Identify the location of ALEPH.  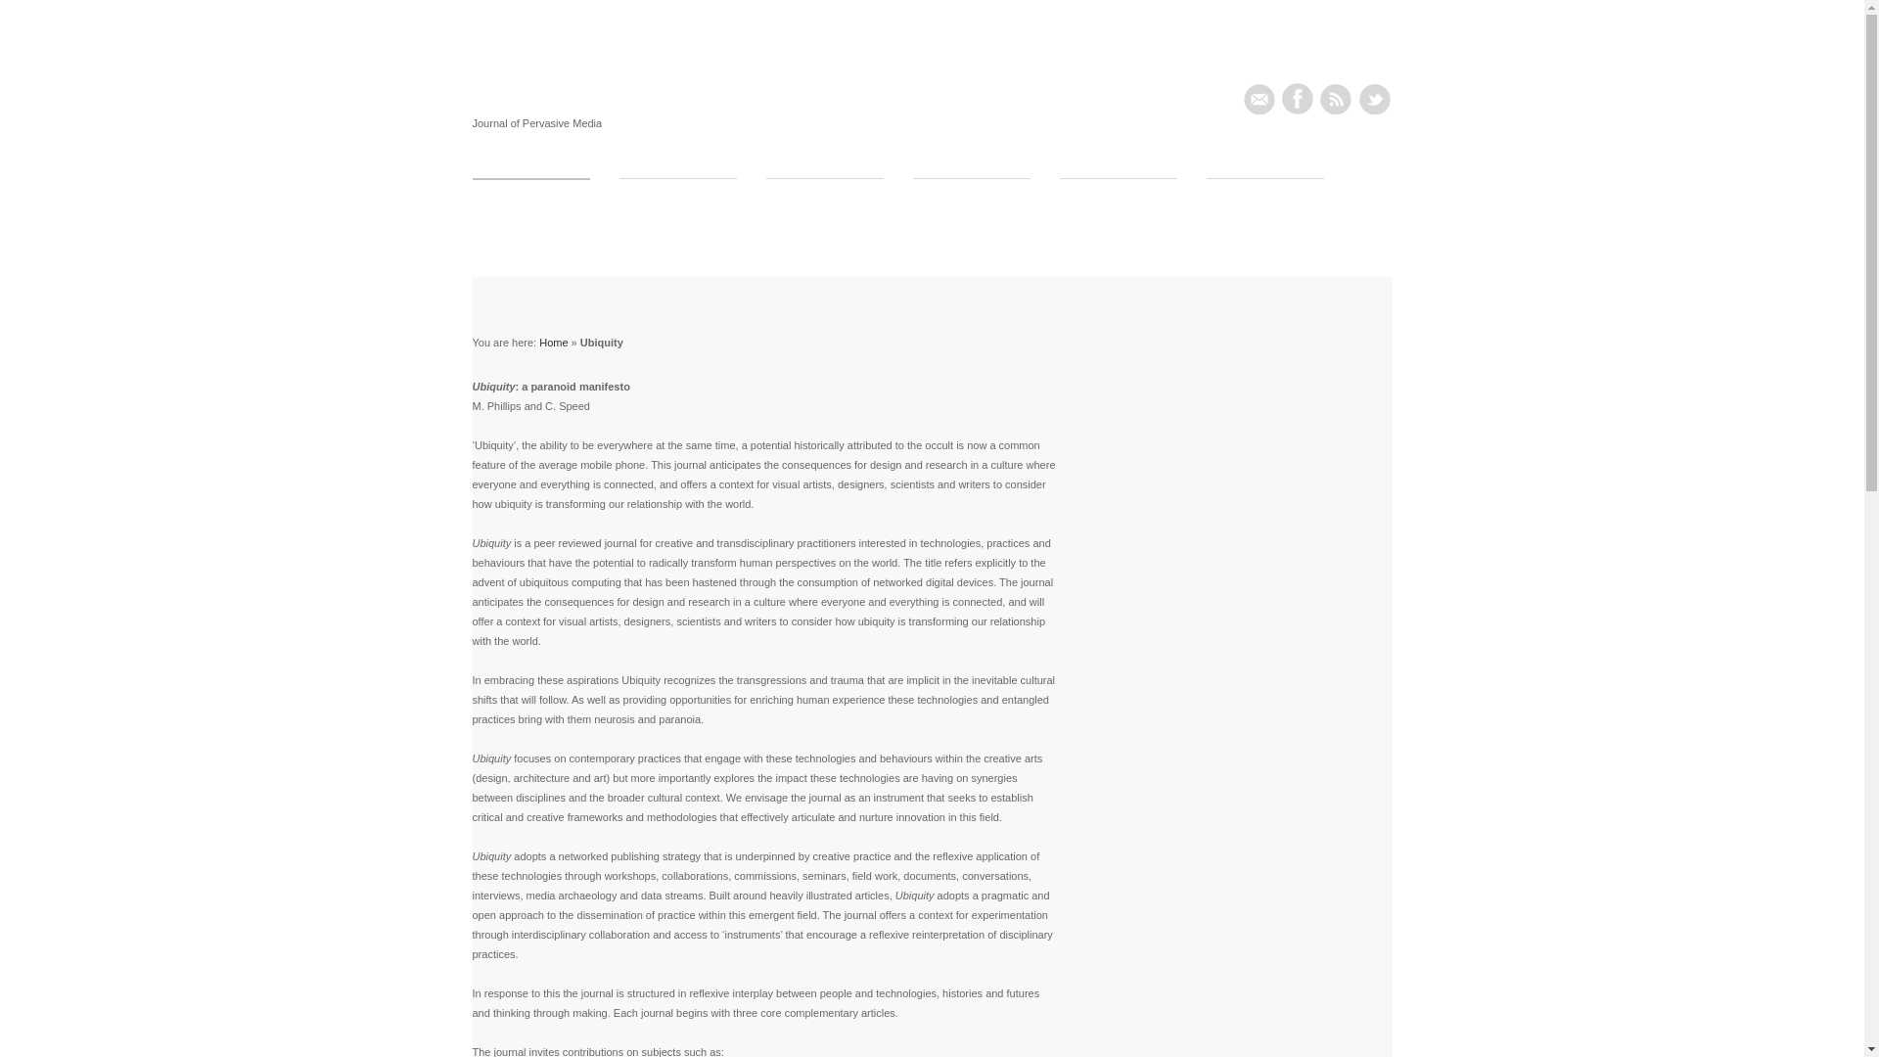
(1264, 194).